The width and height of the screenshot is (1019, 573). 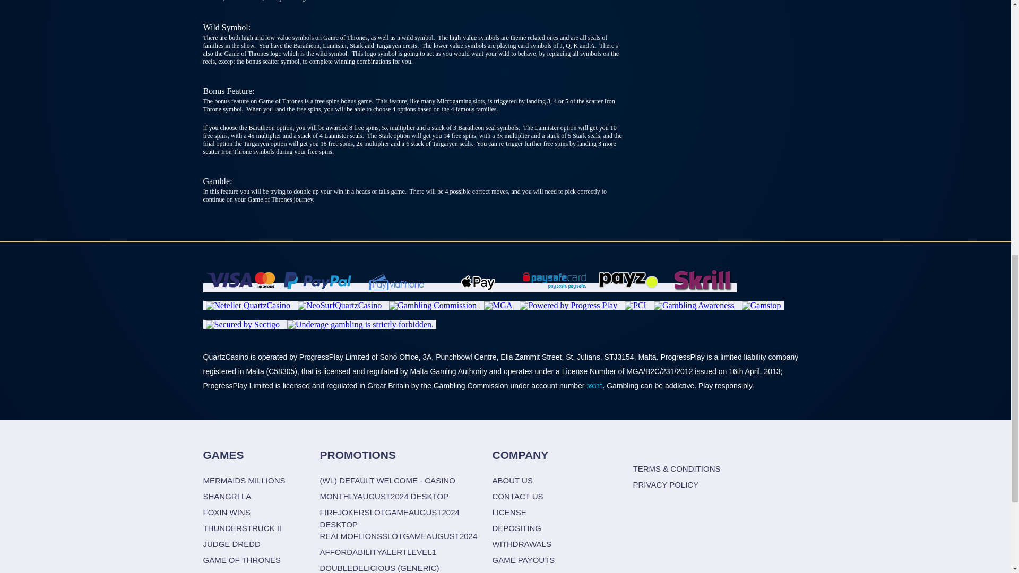 What do you see at coordinates (240, 288) in the screenshot?
I see `Payment Methods` at bounding box center [240, 288].